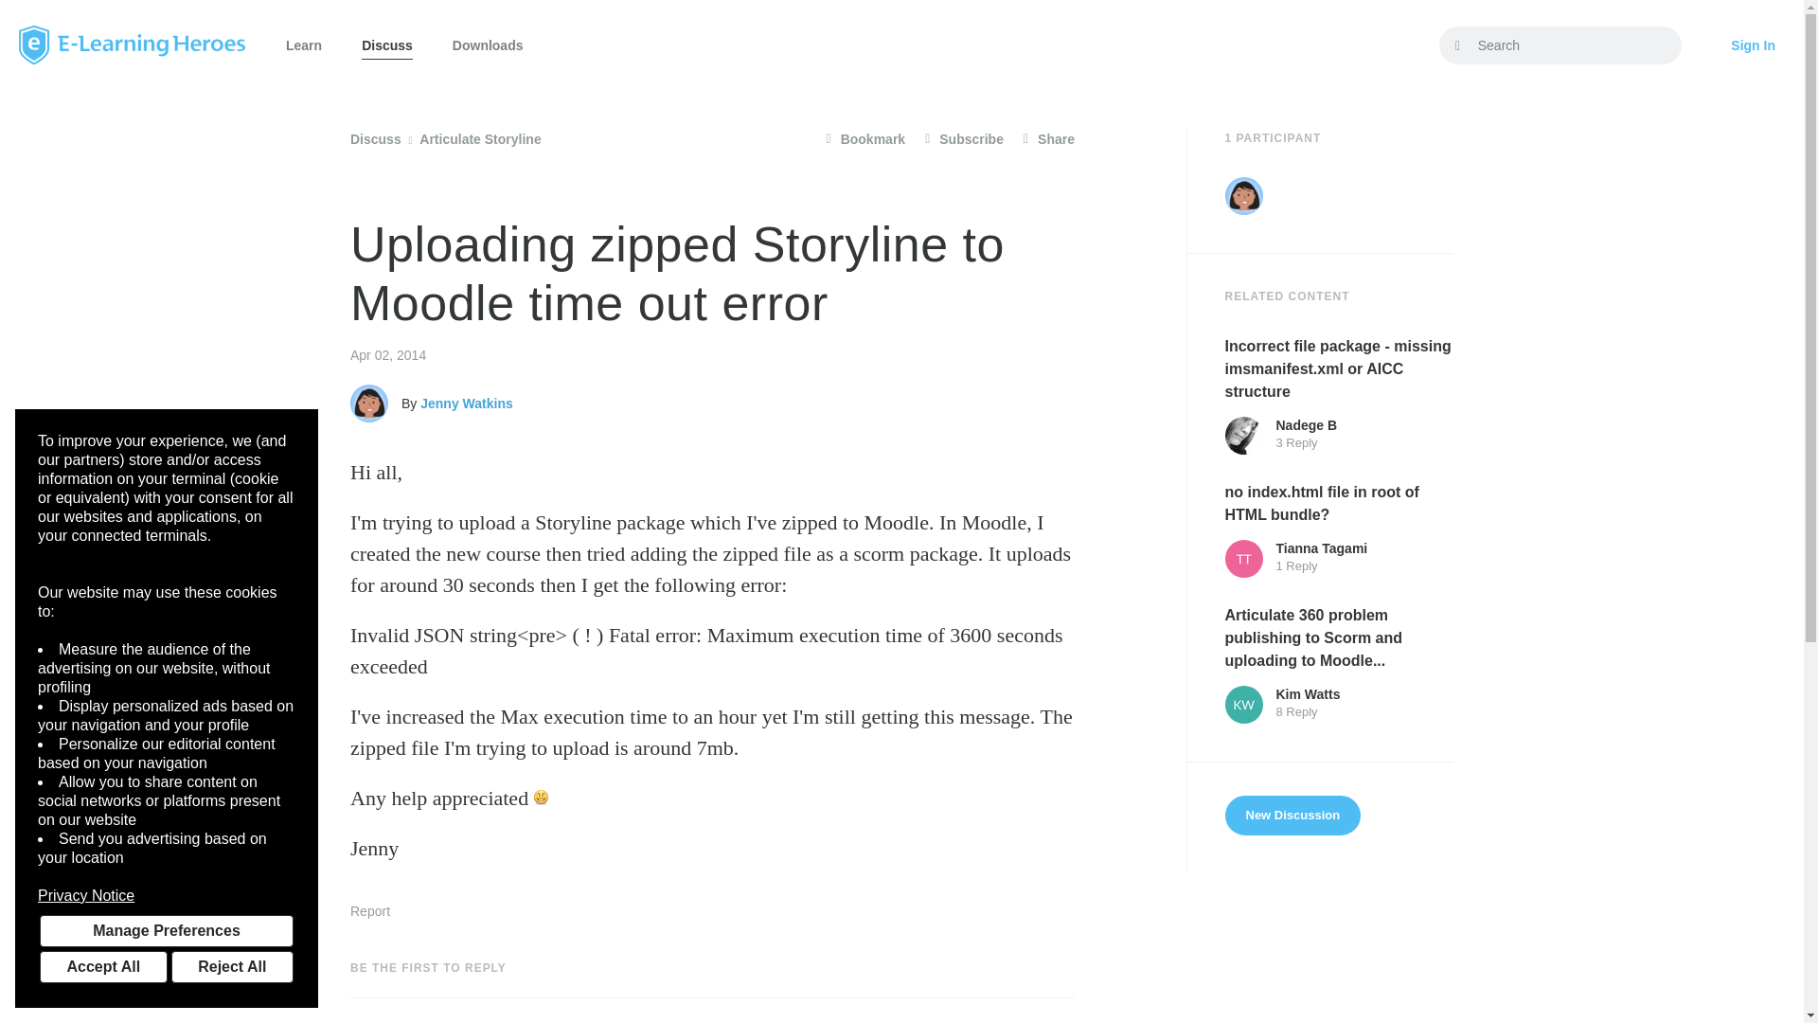  What do you see at coordinates (132, 45) in the screenshot?
I see `E-Learning Heroes` at bounding box center [132, 45].